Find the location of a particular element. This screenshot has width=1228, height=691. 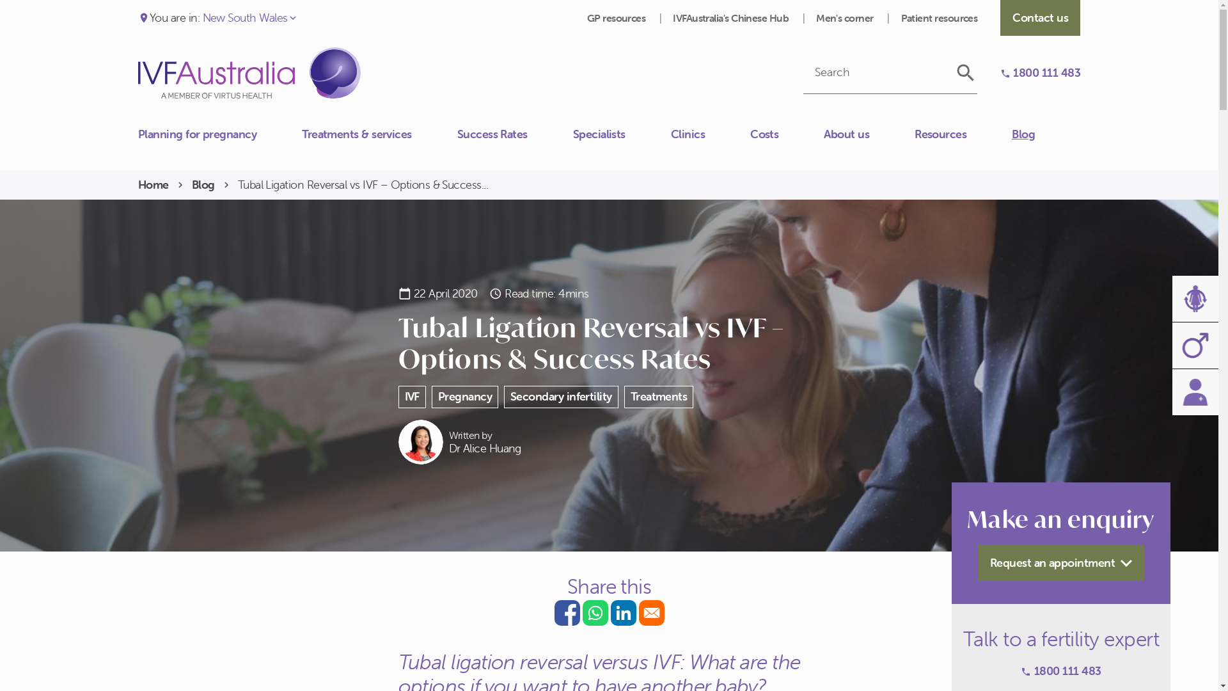

Opens in a new tab is located at coordinates (595, 613).